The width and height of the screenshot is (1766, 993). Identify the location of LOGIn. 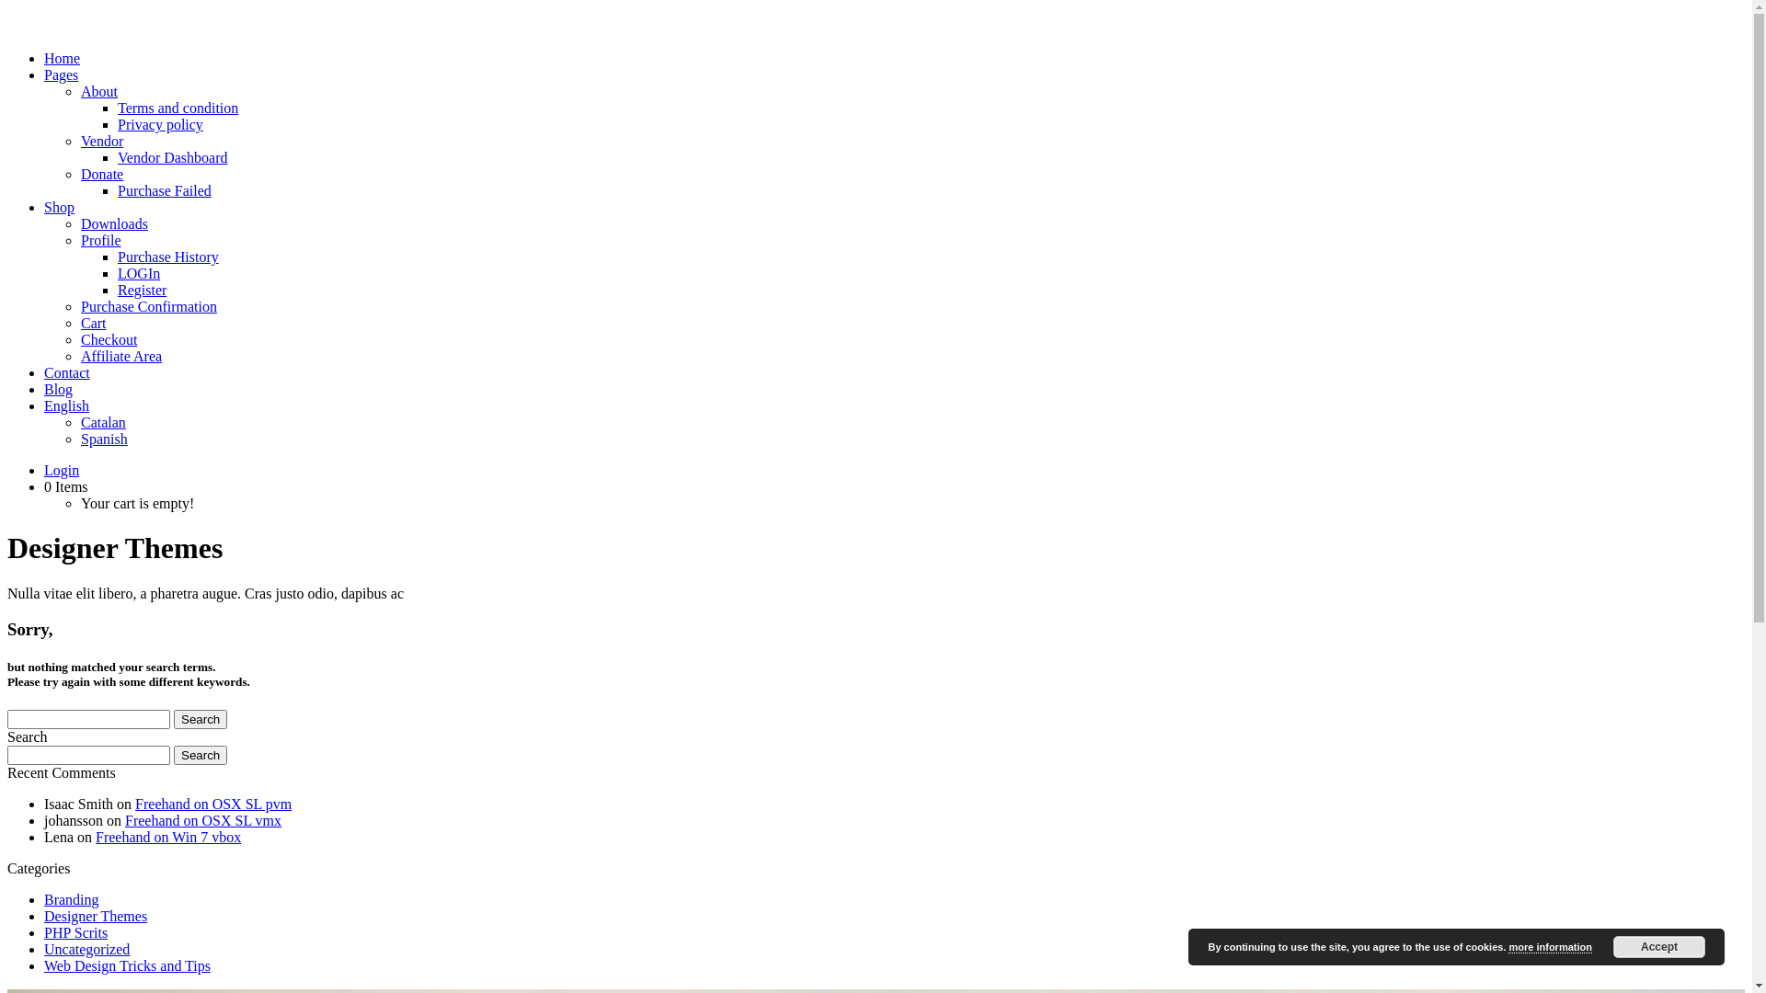
(139, 274).